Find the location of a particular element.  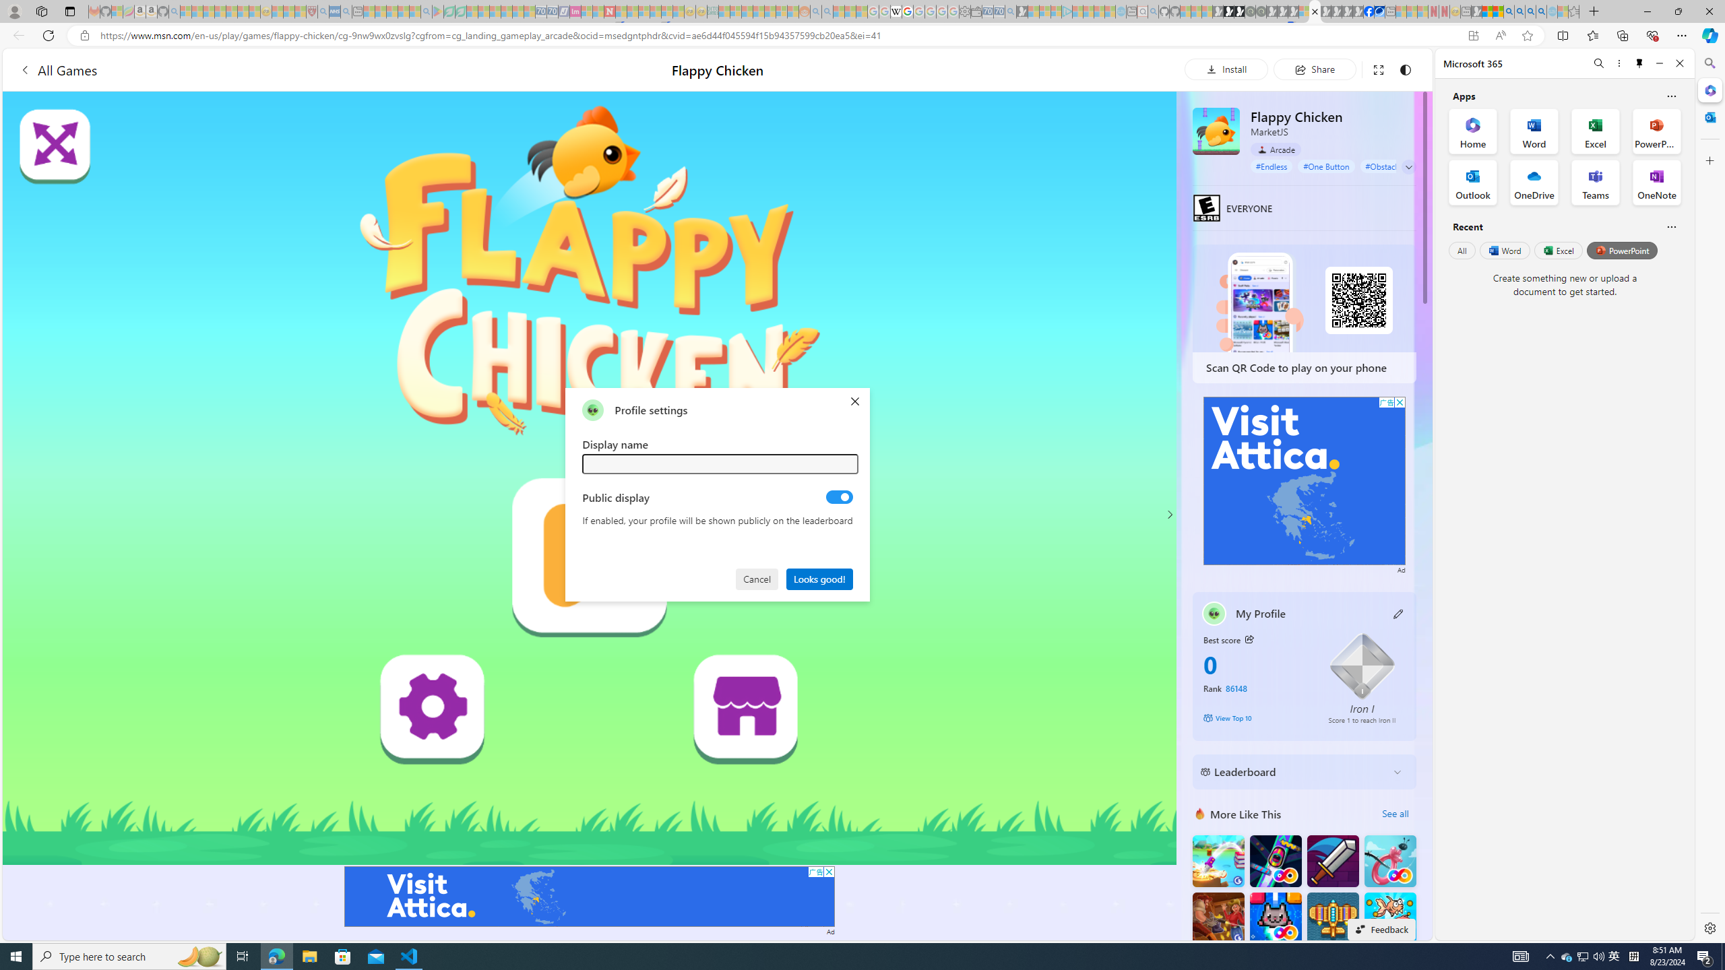

Word is located at coordinates (1504, 250).